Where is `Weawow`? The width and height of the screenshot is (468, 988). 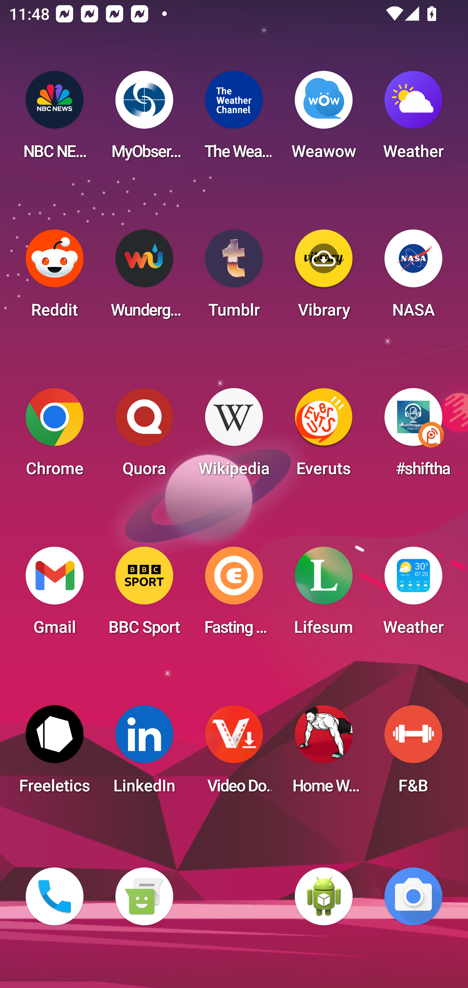
Weawow is located at coordinates (324, 119).